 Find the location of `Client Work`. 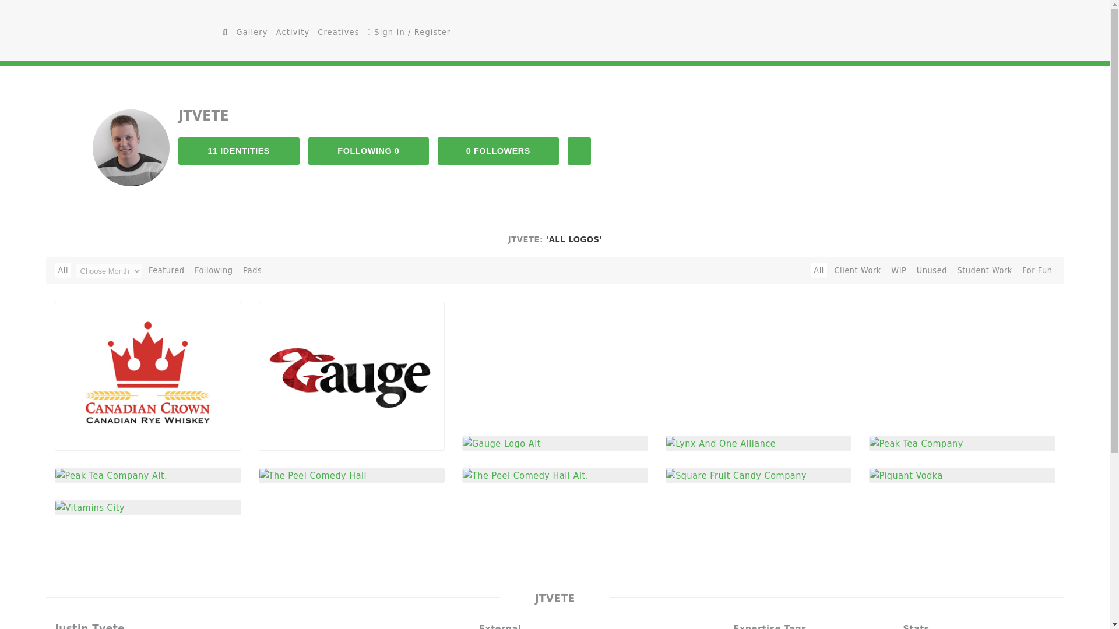

Client Work is located at coordinates (857, 270).